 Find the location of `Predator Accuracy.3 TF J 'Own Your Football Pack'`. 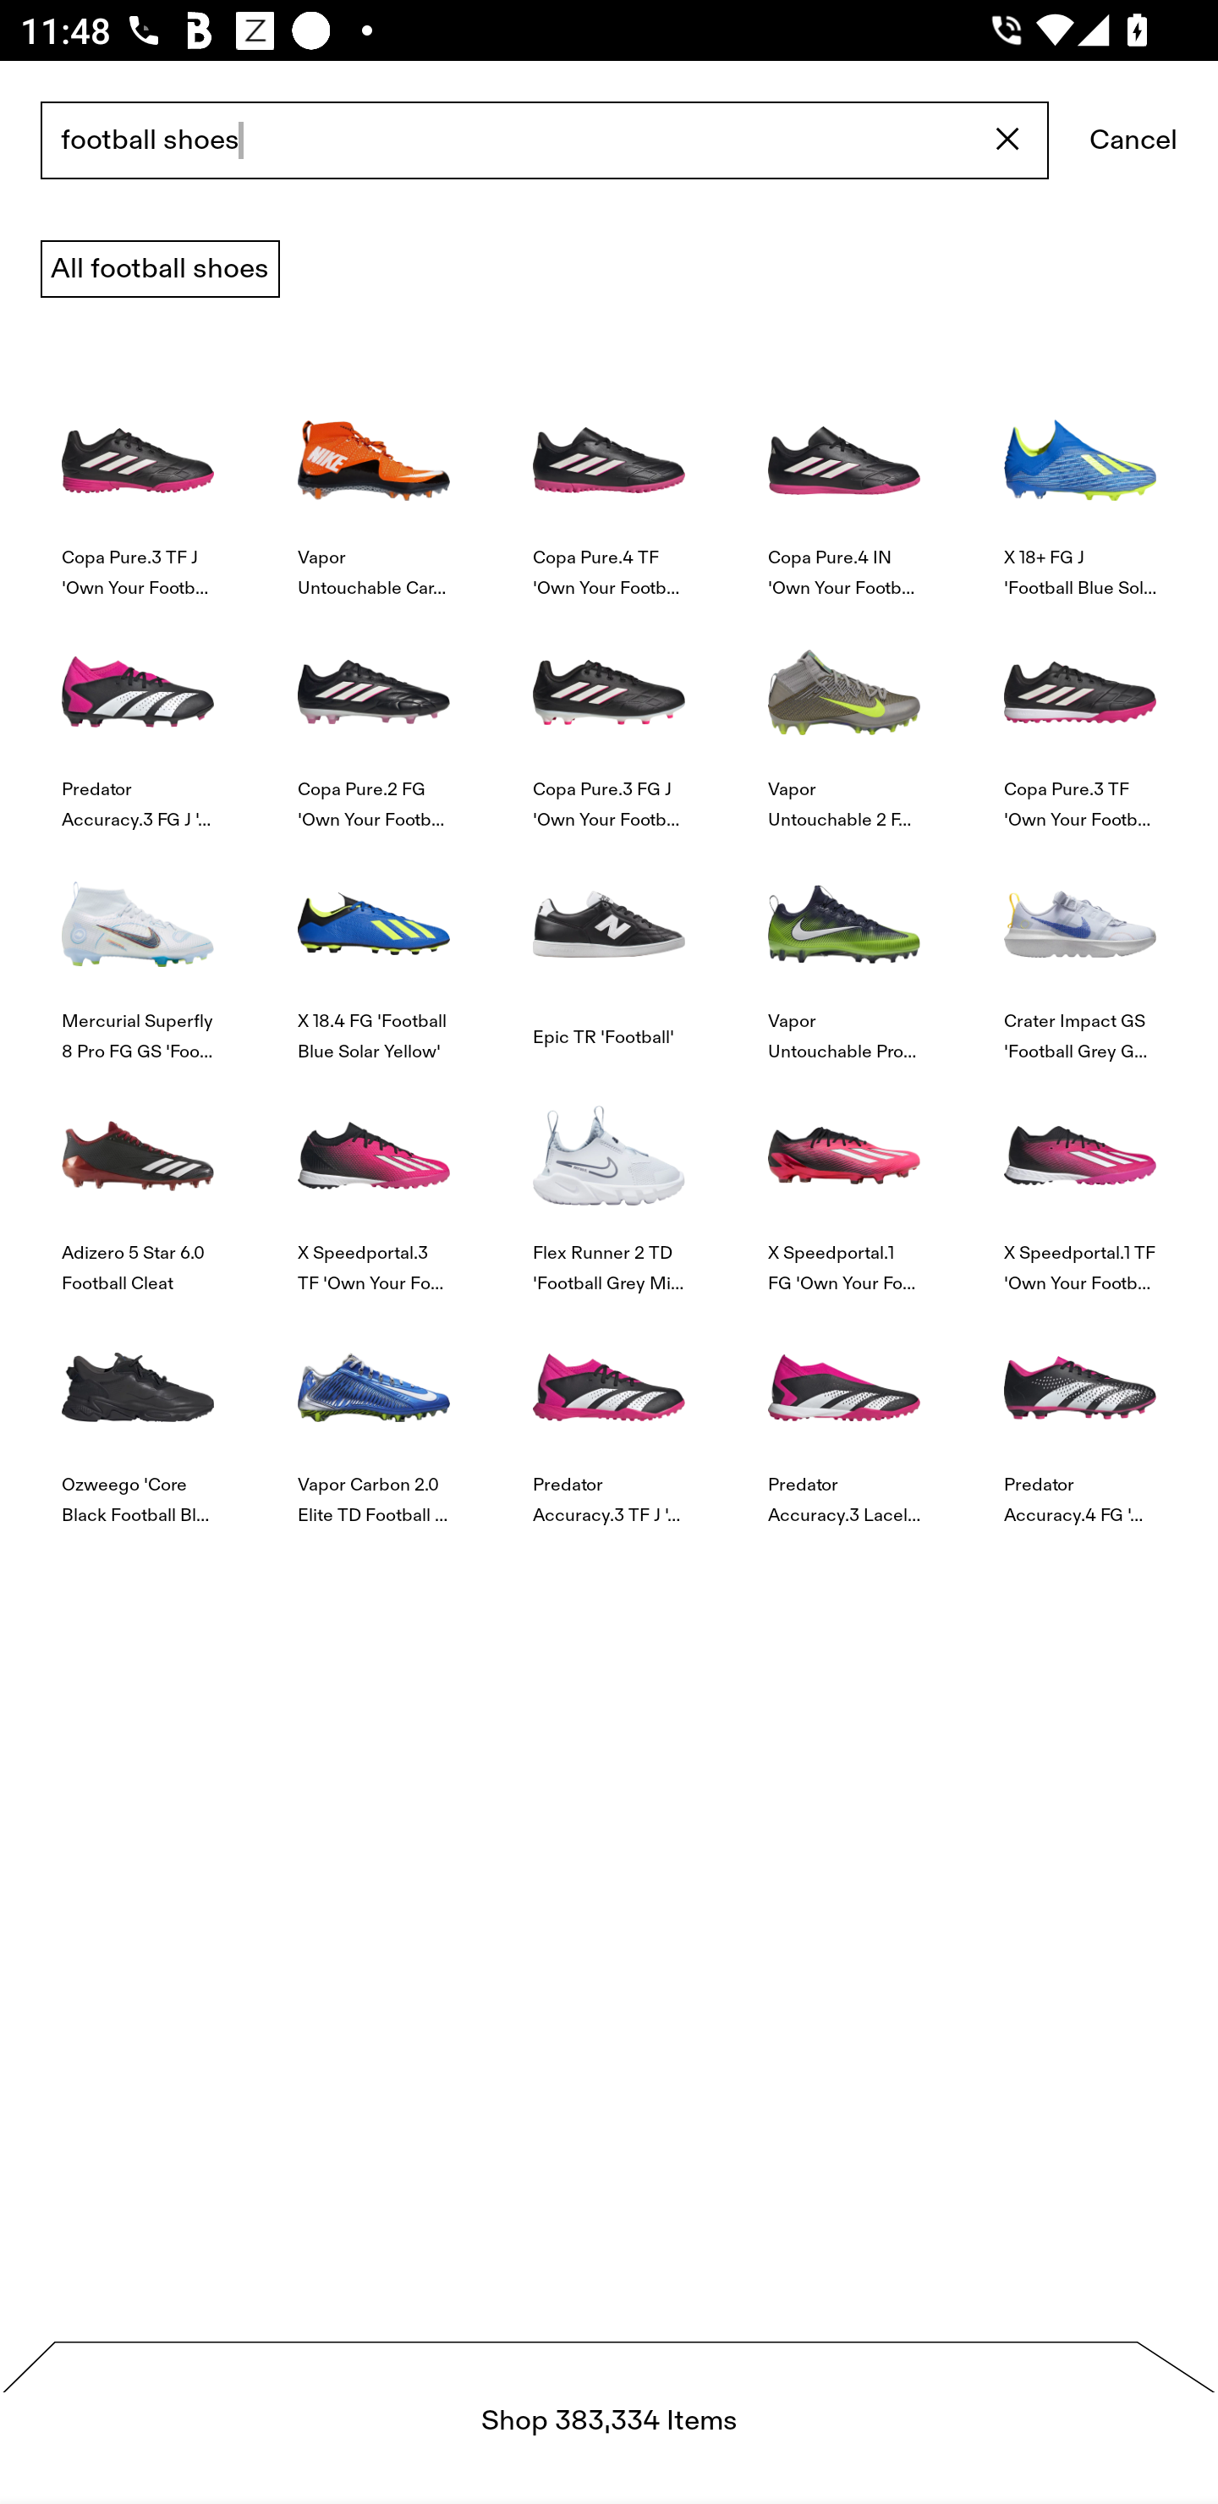

Predator Accuracy.3 TF J 'Own Your Football Pack' is located at coordinates (609, 1412).